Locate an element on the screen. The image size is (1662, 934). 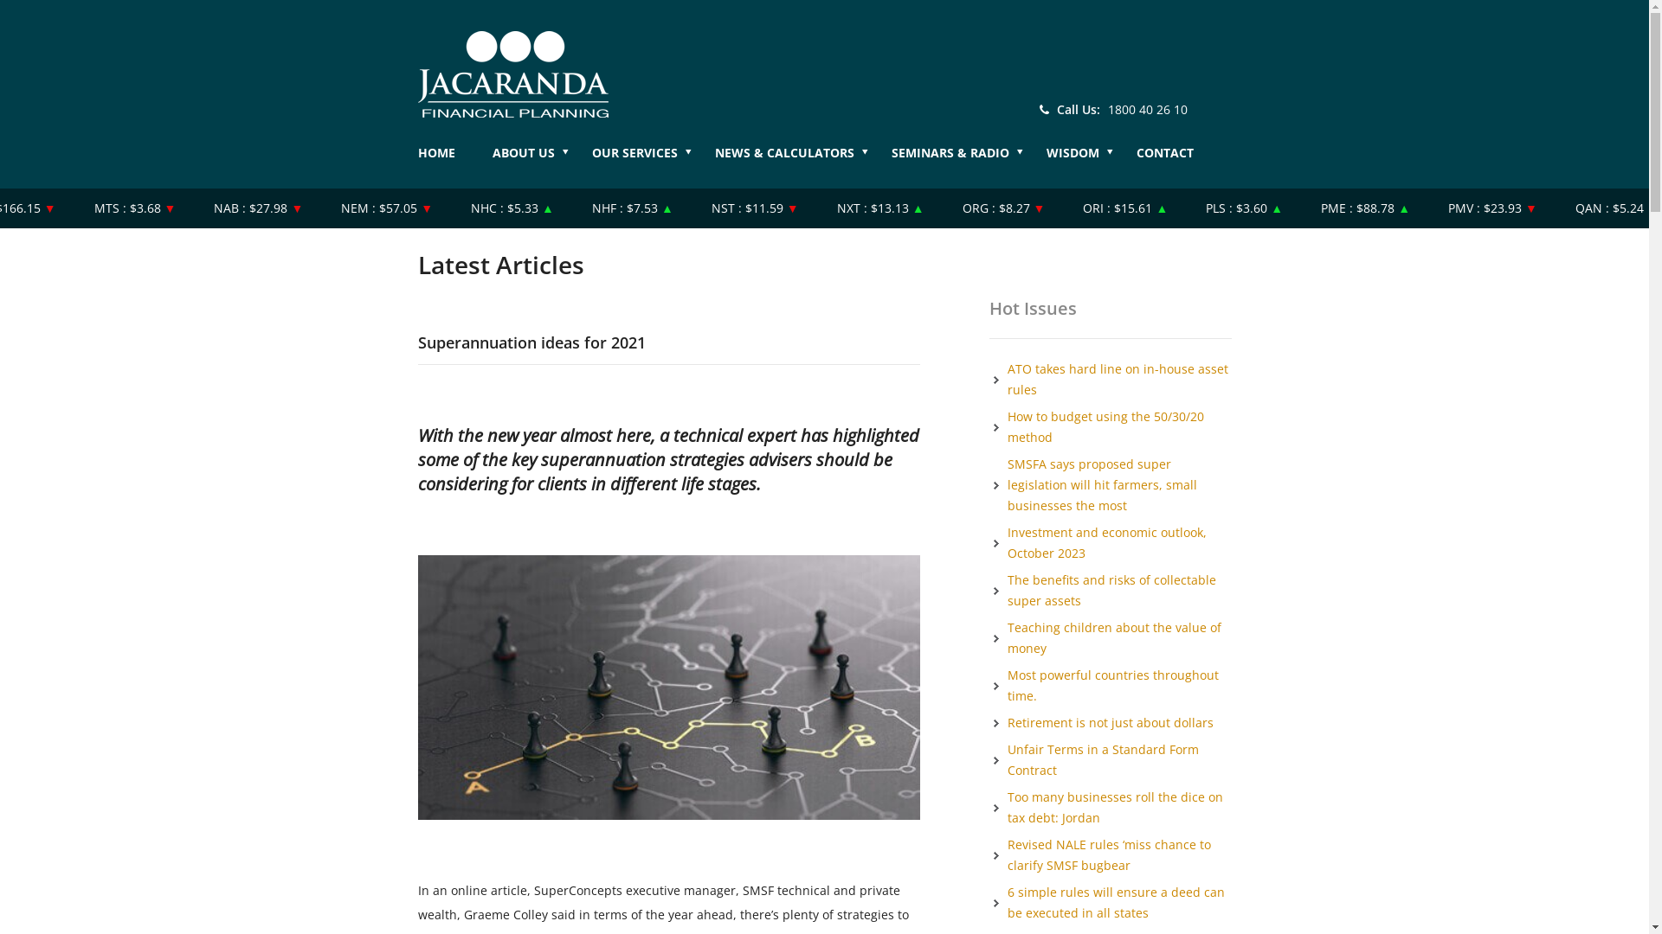
Unfair Terms in a Standard Form Contract is located at coordinates (1103, 759).